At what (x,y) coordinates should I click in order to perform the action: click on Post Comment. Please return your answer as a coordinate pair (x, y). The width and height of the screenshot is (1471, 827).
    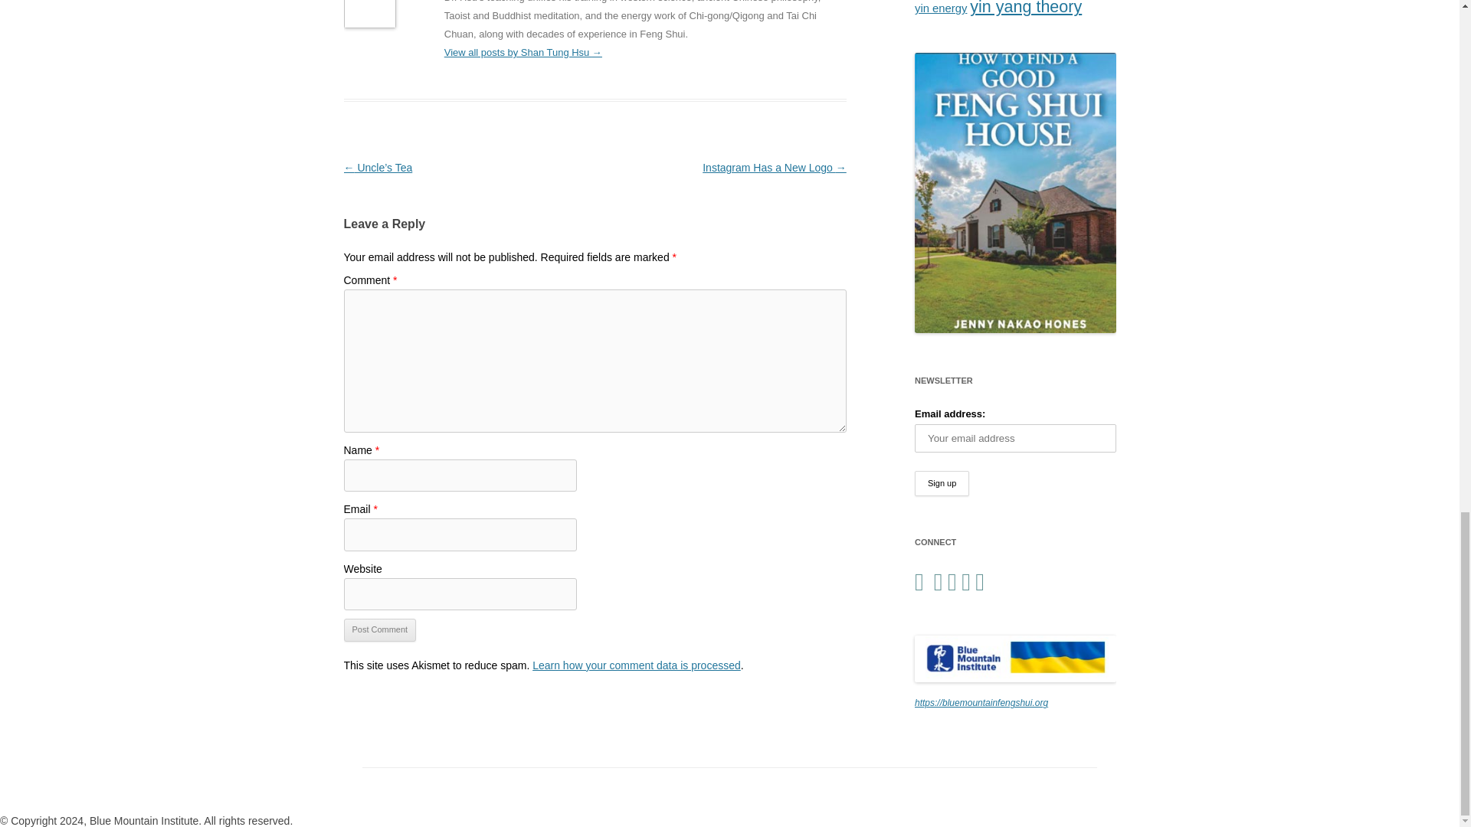
    Looking at the image, I should click on (379, 629).